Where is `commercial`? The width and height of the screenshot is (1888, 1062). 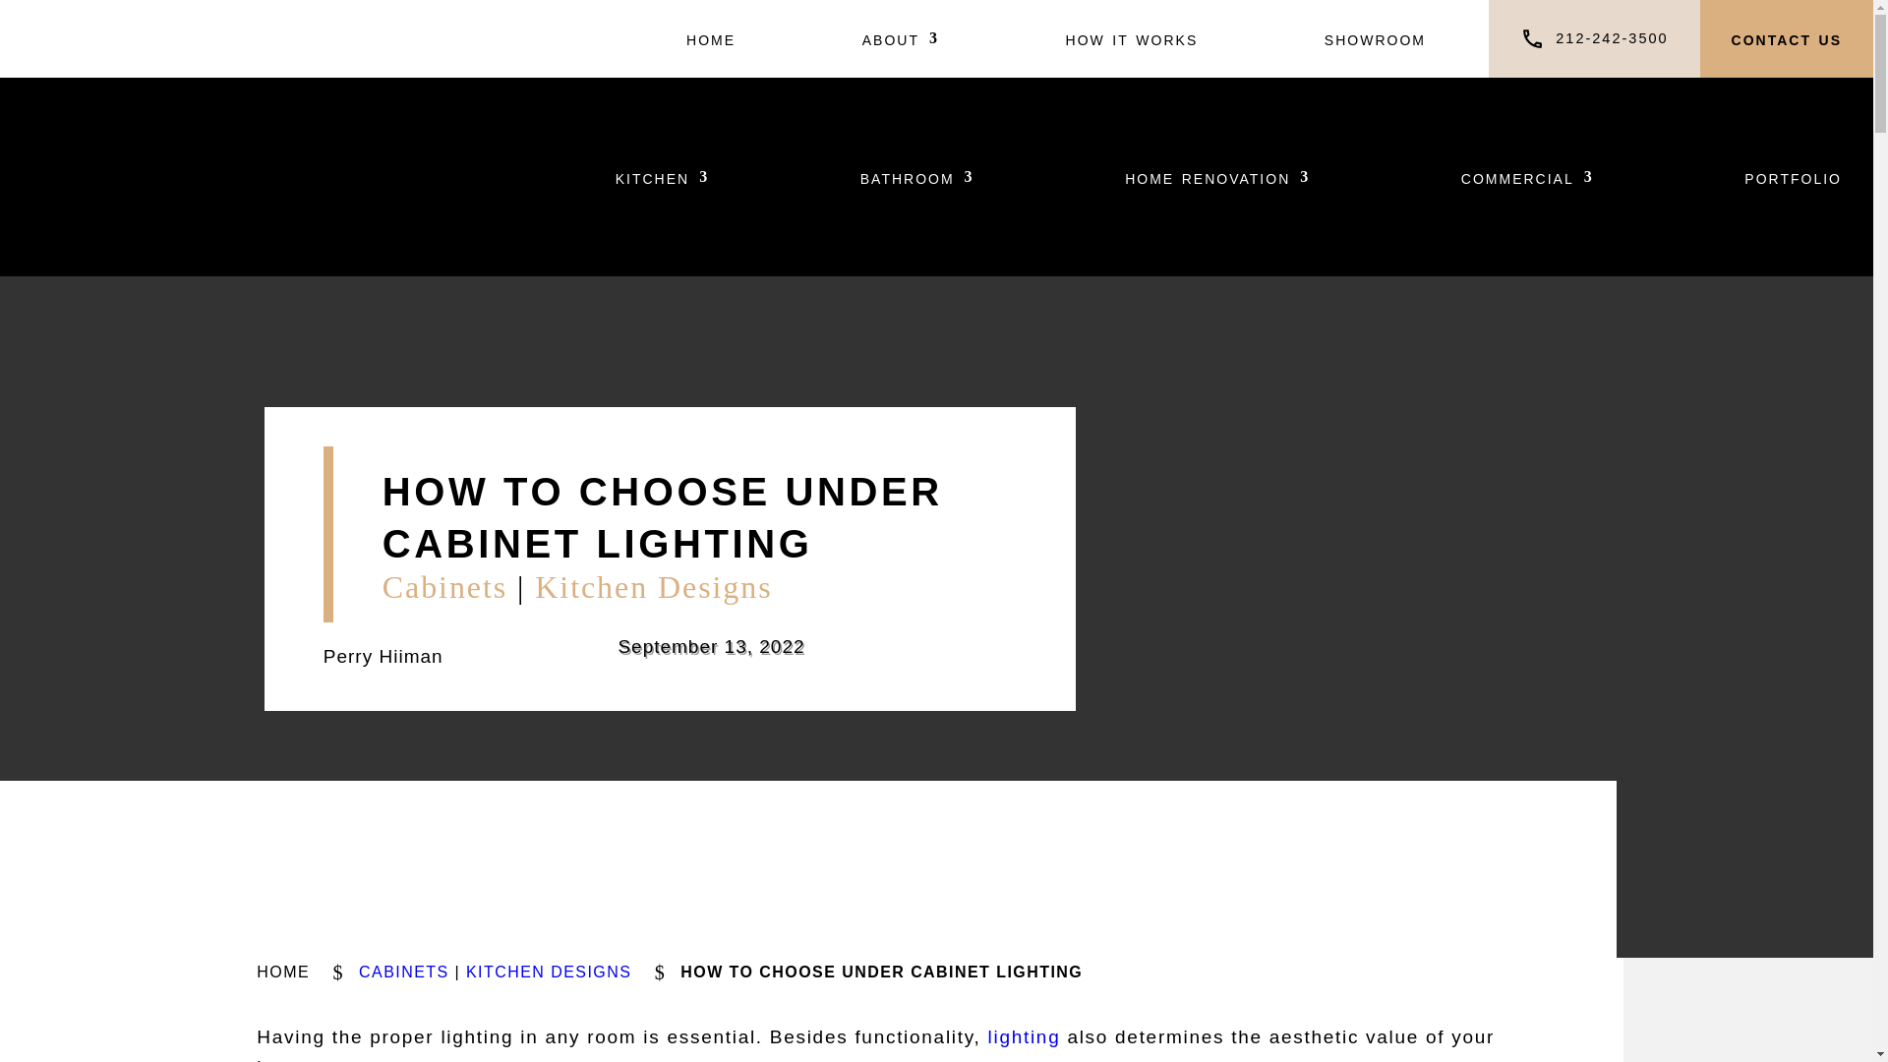 commercial is located at coordinates (1527, 176).